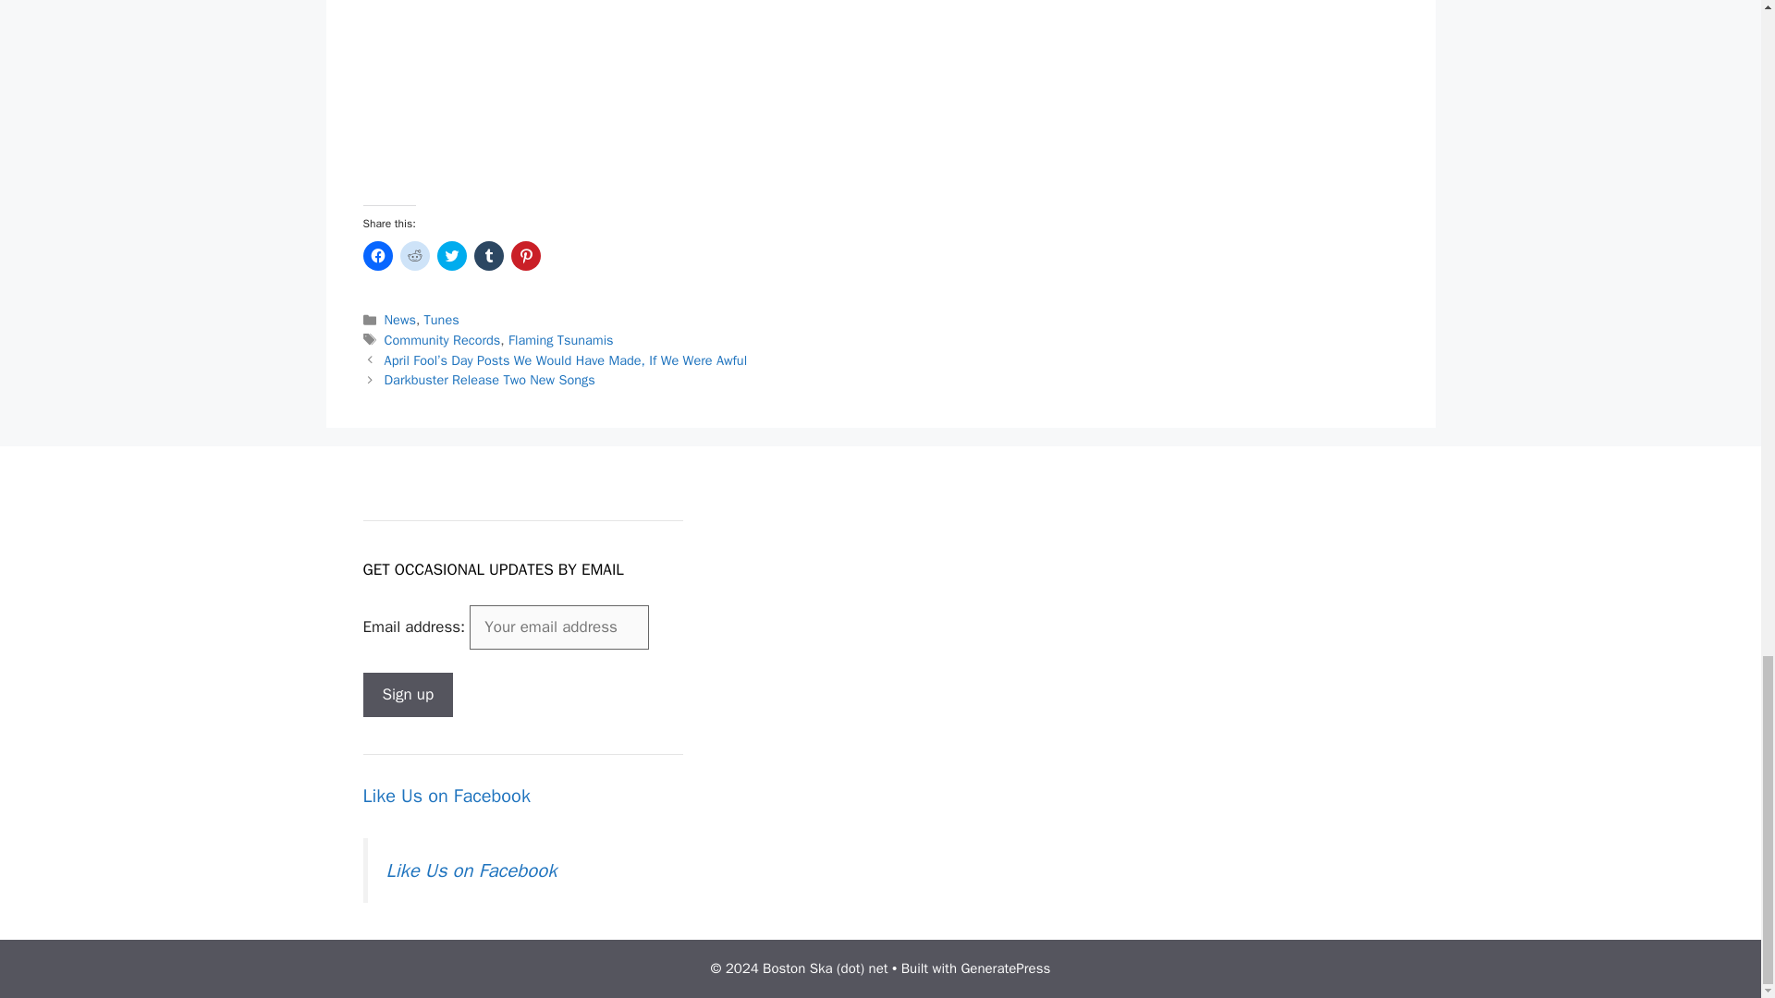 Image resolution: width=1775 pixels, height=998 pixels. I want to click on Like Us on Facebook, so click(471, 870).